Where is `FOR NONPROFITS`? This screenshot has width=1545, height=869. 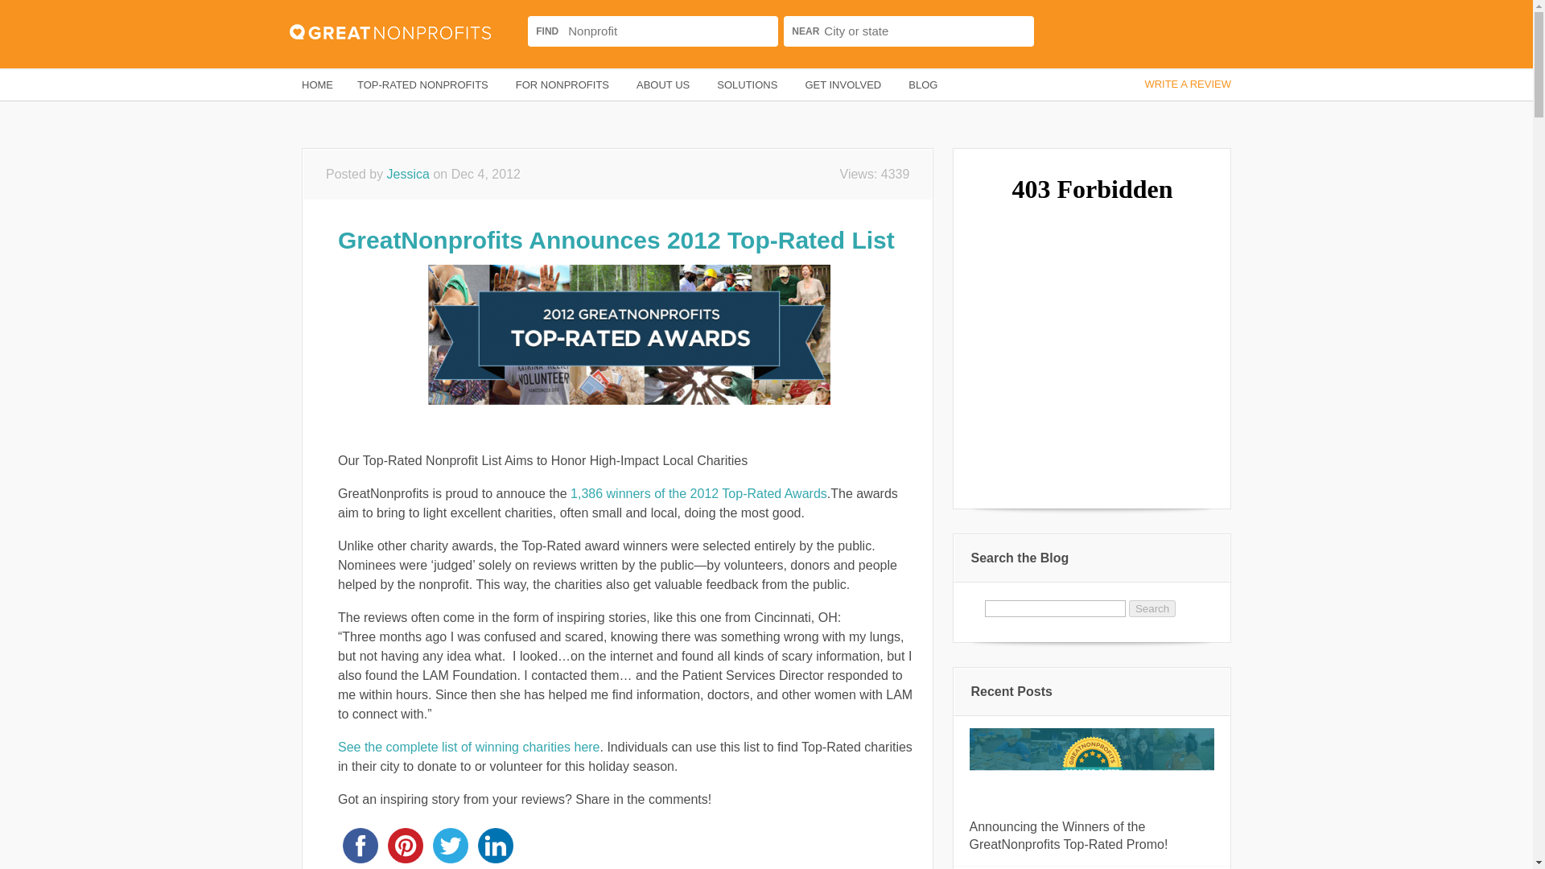 FOR NONPROFITS is located at coordinates (563, 85).